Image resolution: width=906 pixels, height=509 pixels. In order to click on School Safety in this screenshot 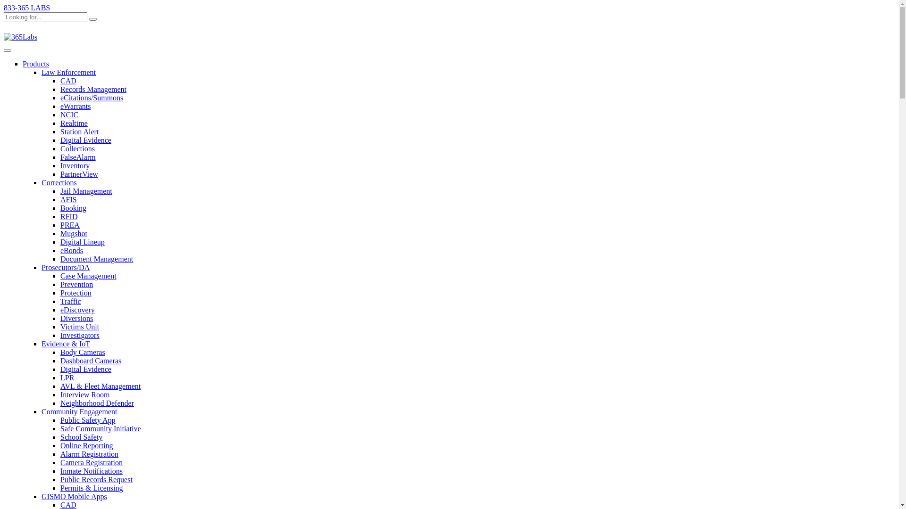, I will do `click(81, 437)`.